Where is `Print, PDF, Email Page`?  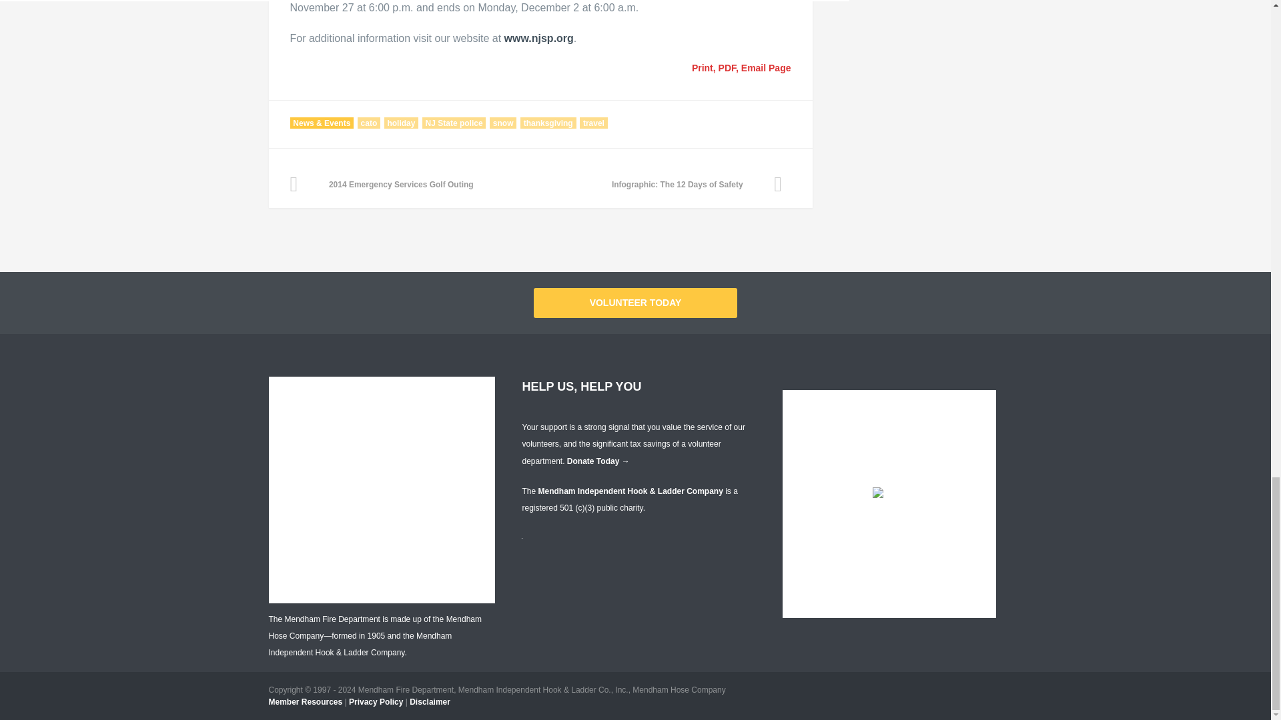
Print, PDF, Email Page is located at coordinates (739, 68).